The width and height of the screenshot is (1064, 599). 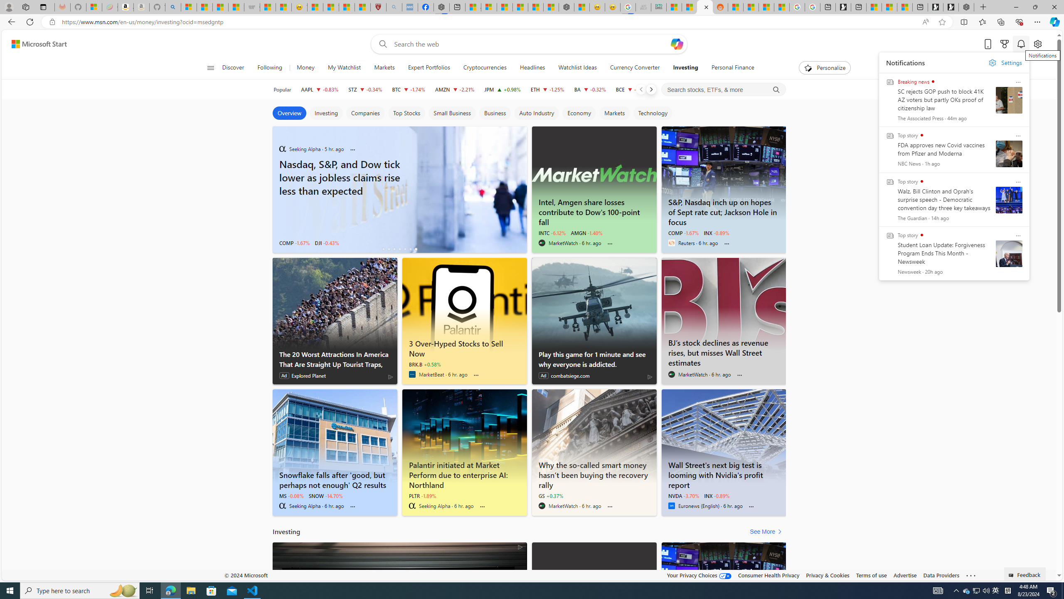 I want to click on Companies, so click(x=365, y=113).